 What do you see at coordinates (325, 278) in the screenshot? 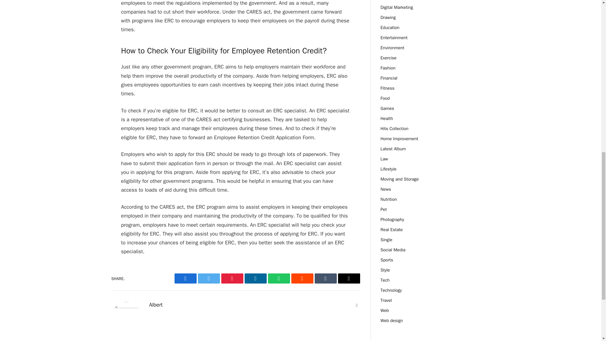
I see `Tumblr` at bounding box center [325, 278].